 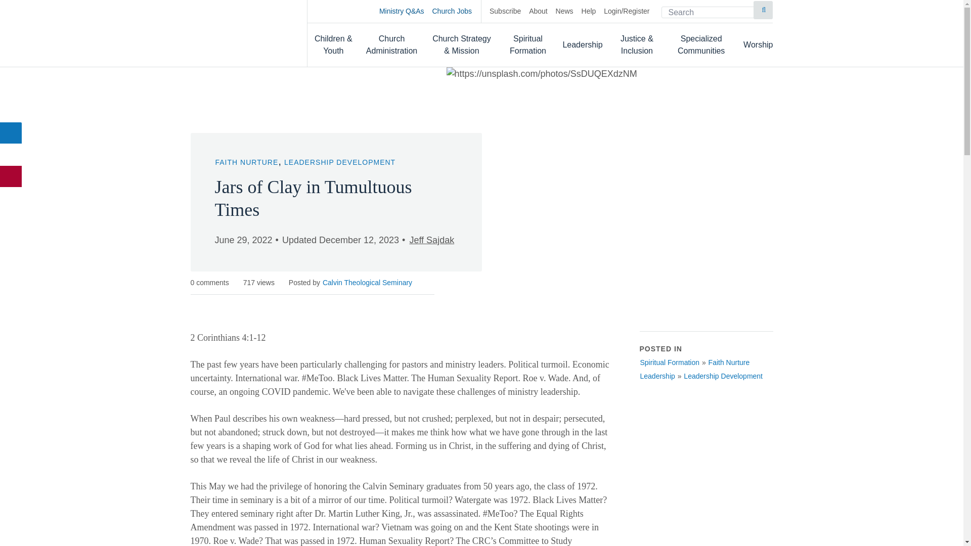 What do you see at coordinates (431, 240) in the screenshot?
I see `Jeff Sajdak` at bounding box center [431, 240].